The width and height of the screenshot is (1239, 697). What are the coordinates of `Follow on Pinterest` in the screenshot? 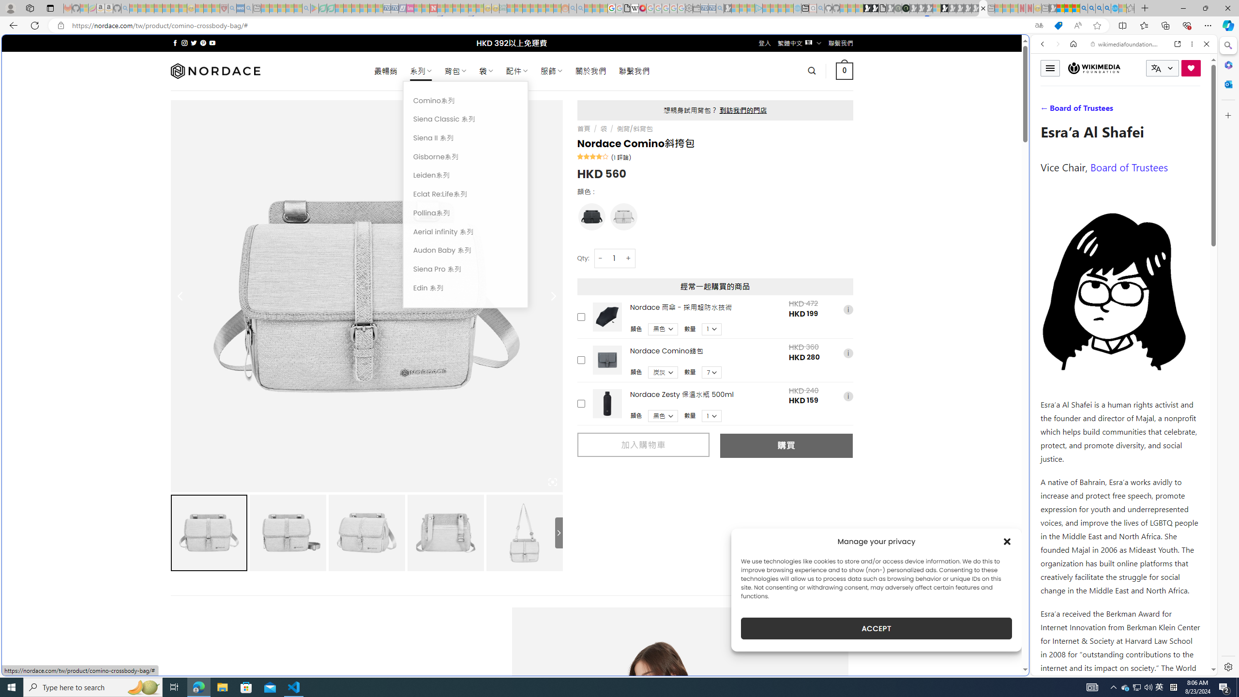 It's located at (202, 43).